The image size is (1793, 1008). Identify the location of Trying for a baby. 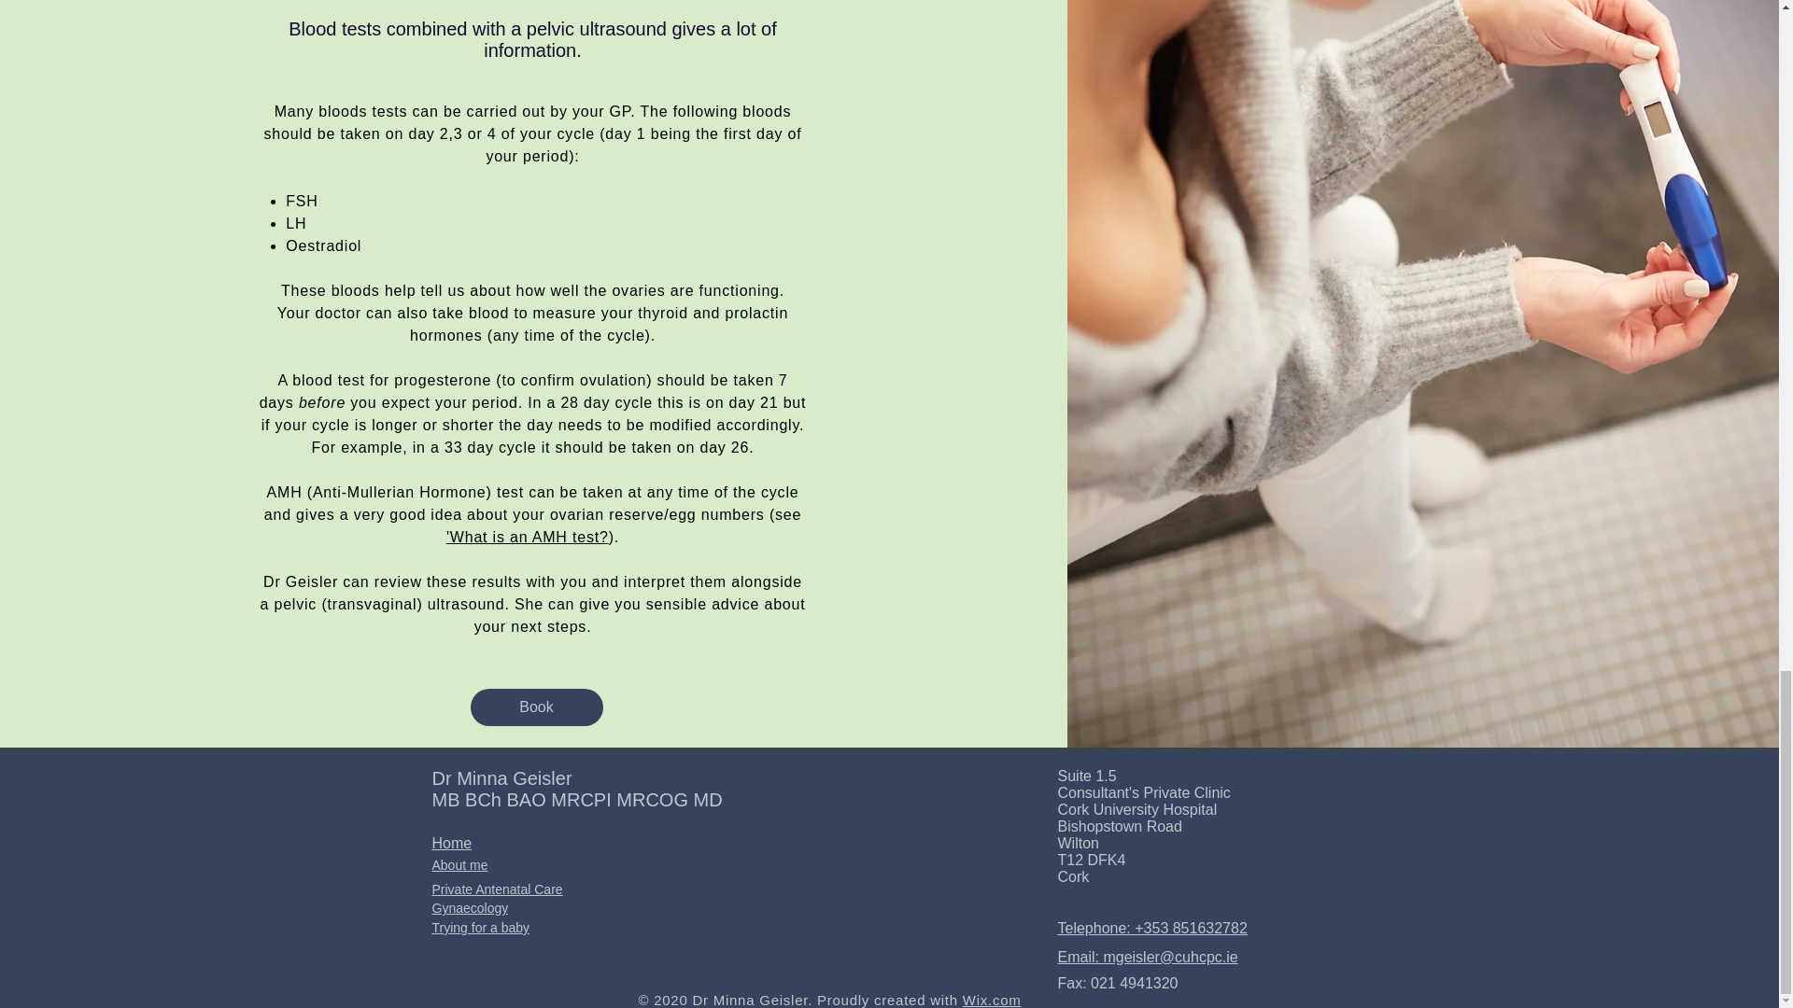
(480, 928).